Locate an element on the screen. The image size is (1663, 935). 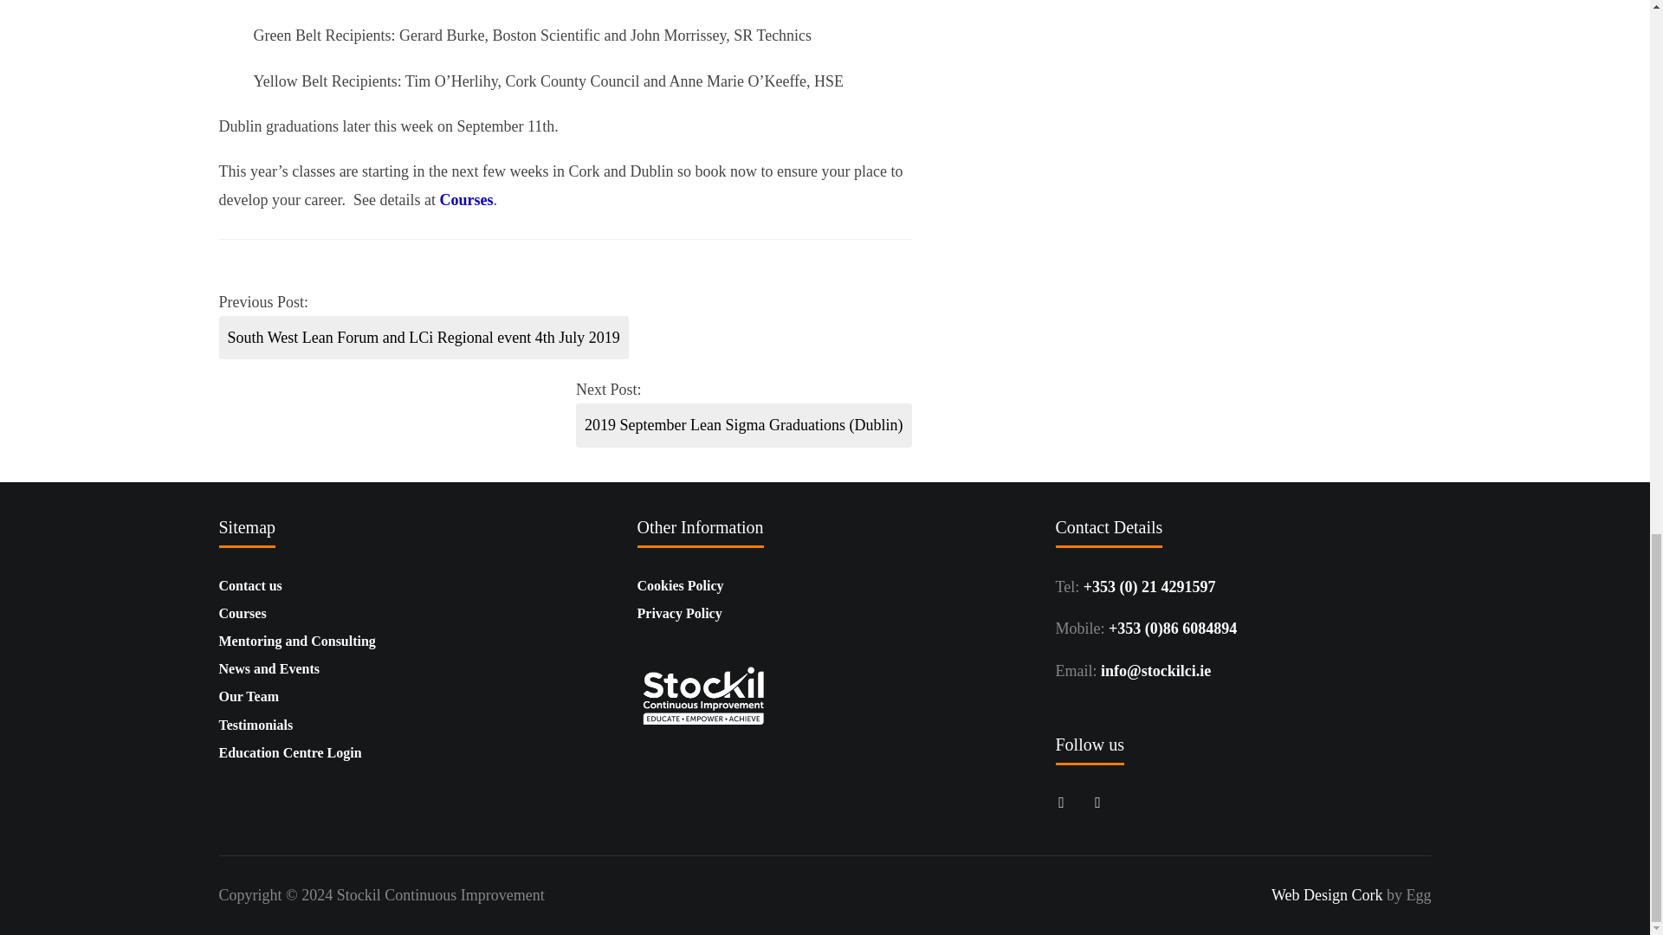
Testimonials is located at coordinates (255, 725).